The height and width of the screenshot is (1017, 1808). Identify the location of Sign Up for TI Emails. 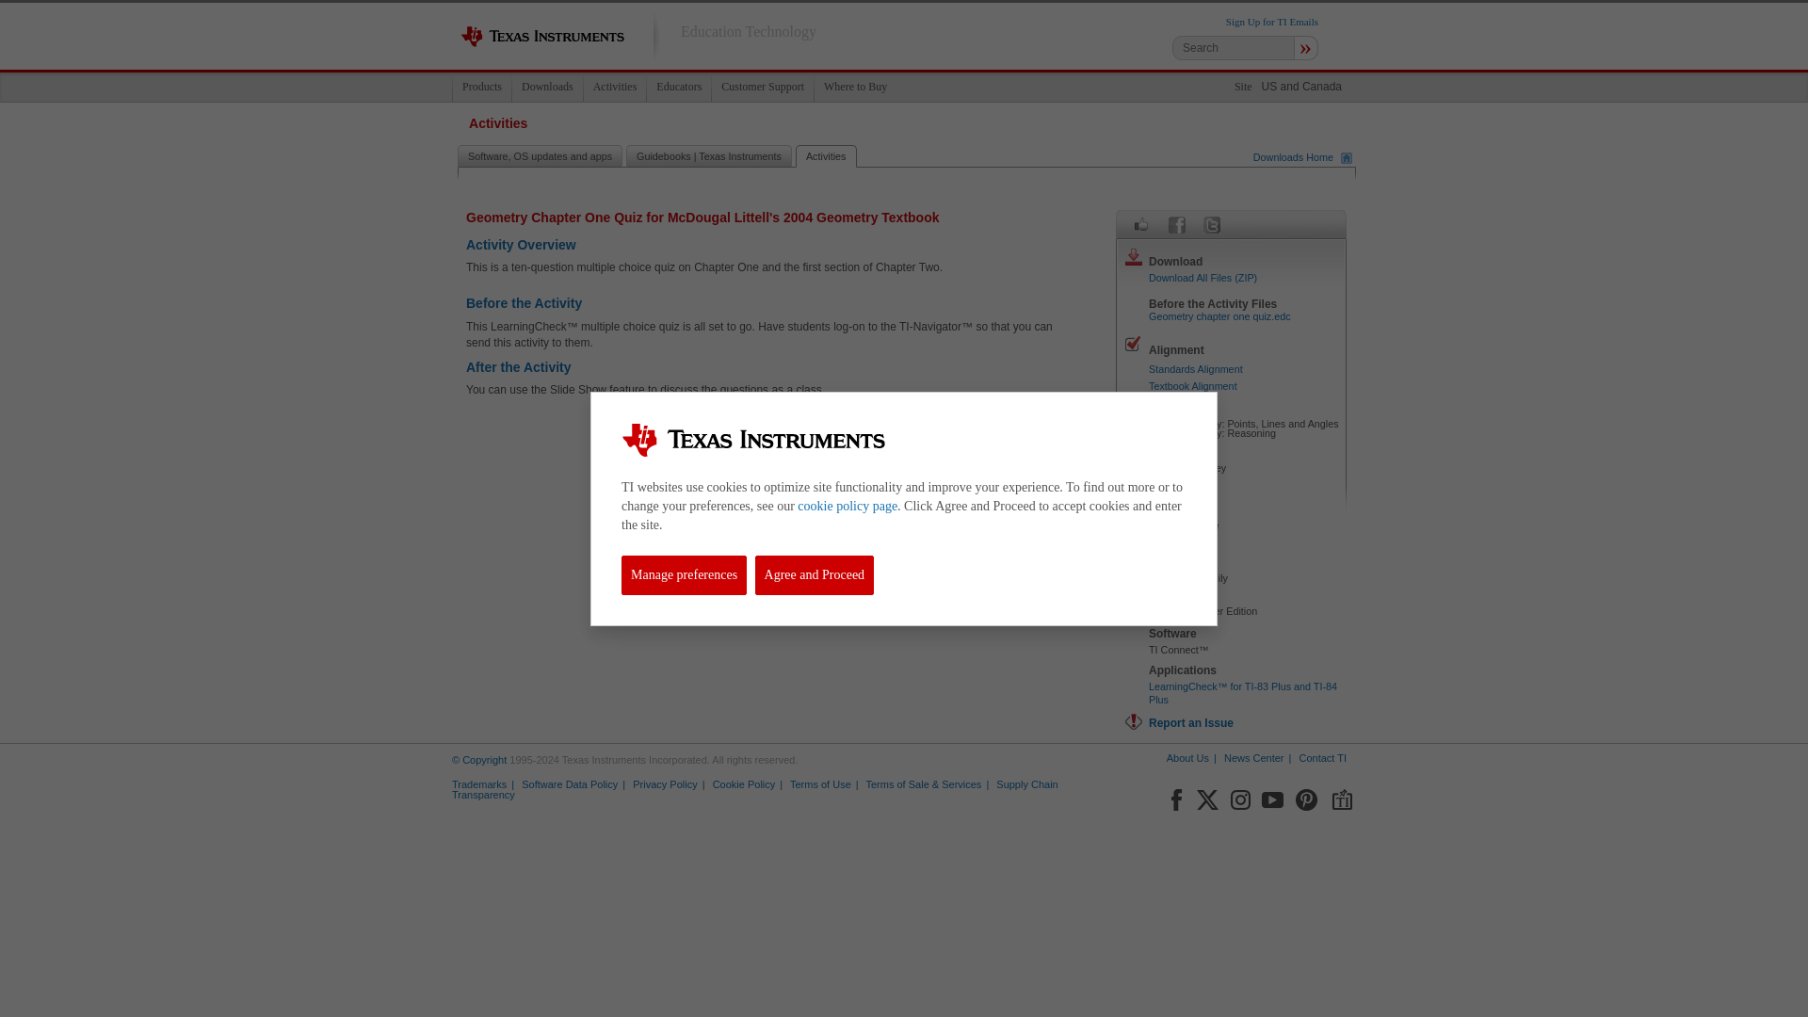
(1271, 22).